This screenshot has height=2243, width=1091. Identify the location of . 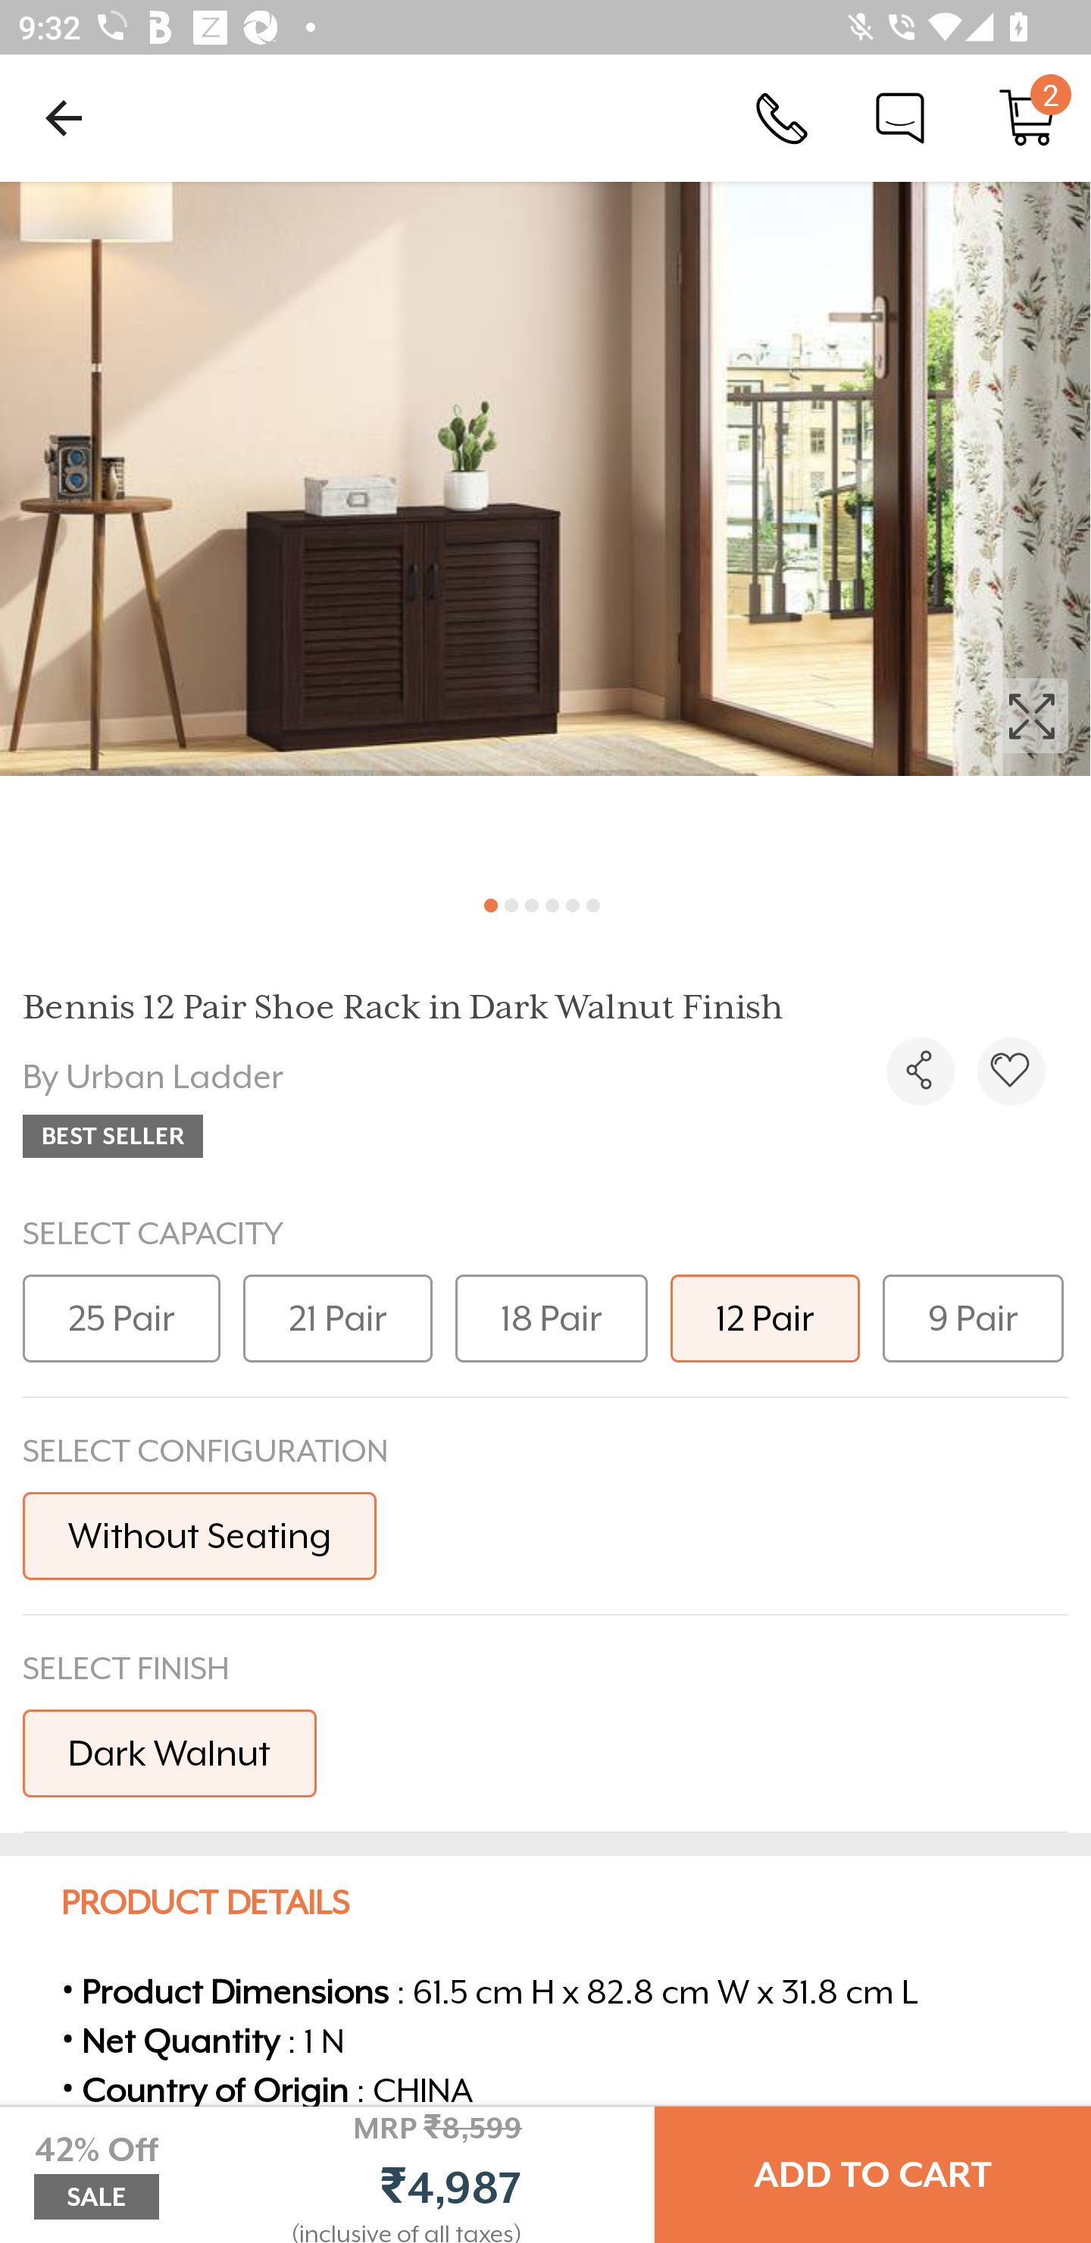
(1011, 1071).